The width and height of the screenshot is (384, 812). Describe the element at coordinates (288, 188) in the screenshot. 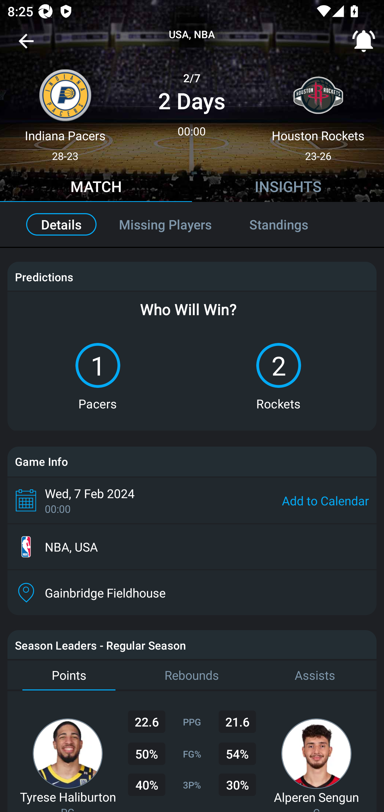

I see `INSIGHTS` at that location.